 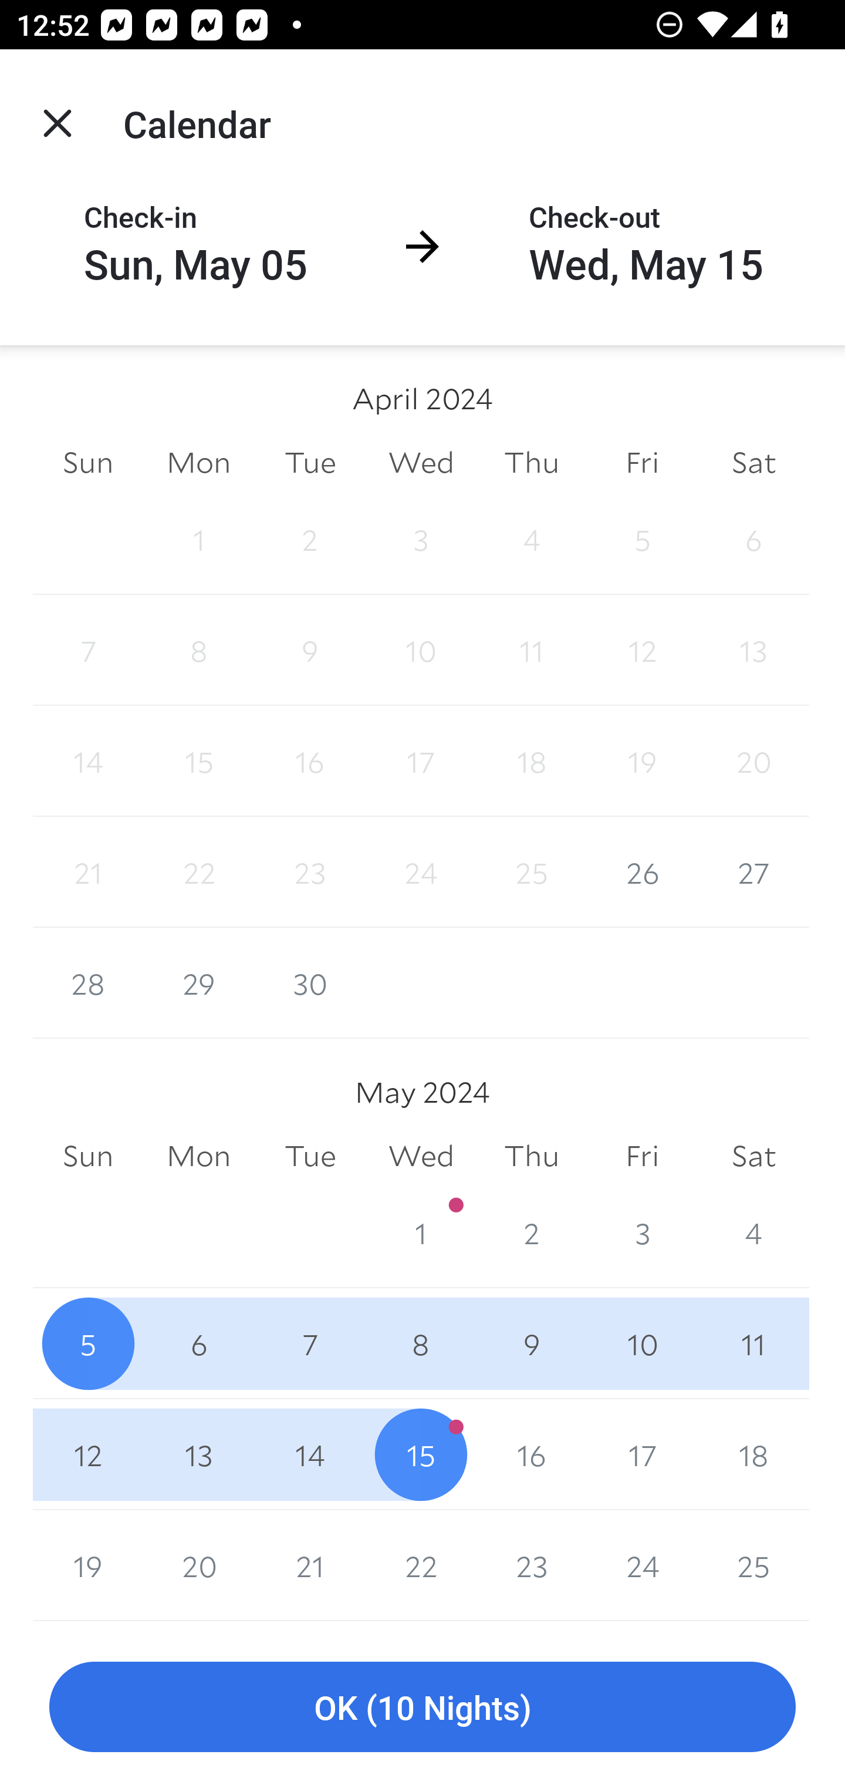 What do you see at coordinates (642, 539) in the screenshot?
I see `5 5 April 2024` at bounding box center [642, 539].